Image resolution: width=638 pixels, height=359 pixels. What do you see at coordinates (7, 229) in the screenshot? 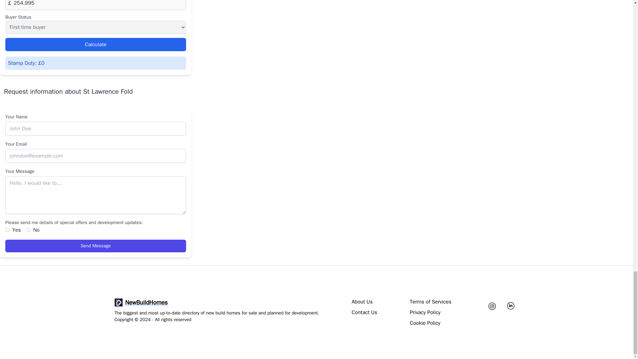
I see `Yes` at bounding box center [7, 229].